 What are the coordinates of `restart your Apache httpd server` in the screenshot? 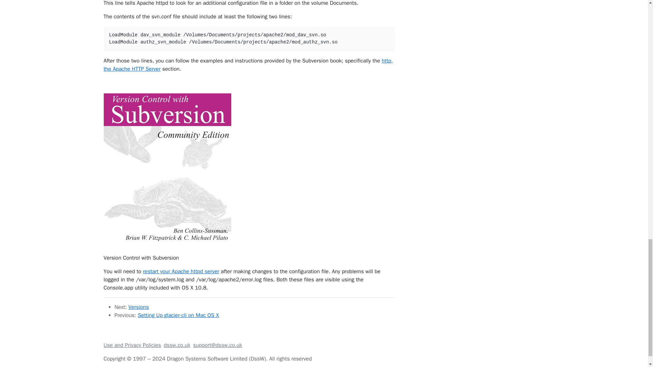 It's located at (181, 271).